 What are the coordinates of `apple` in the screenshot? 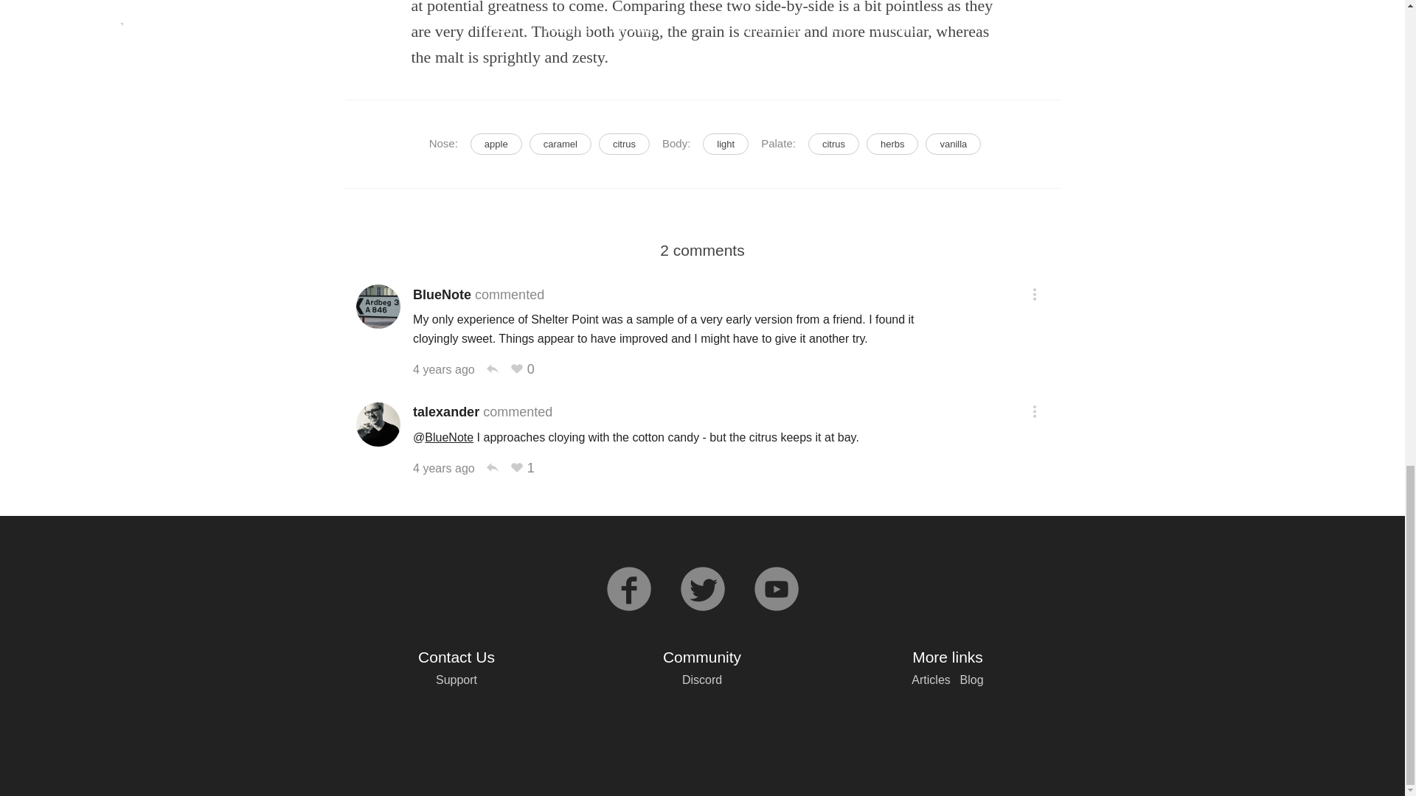 It's located at (496, 144).